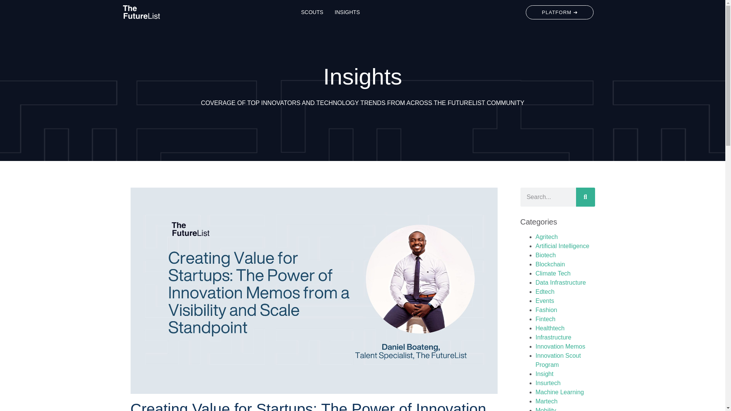 The width and height of the screenshot is (731, 411). I want to click on Insight, so click(544, 374).